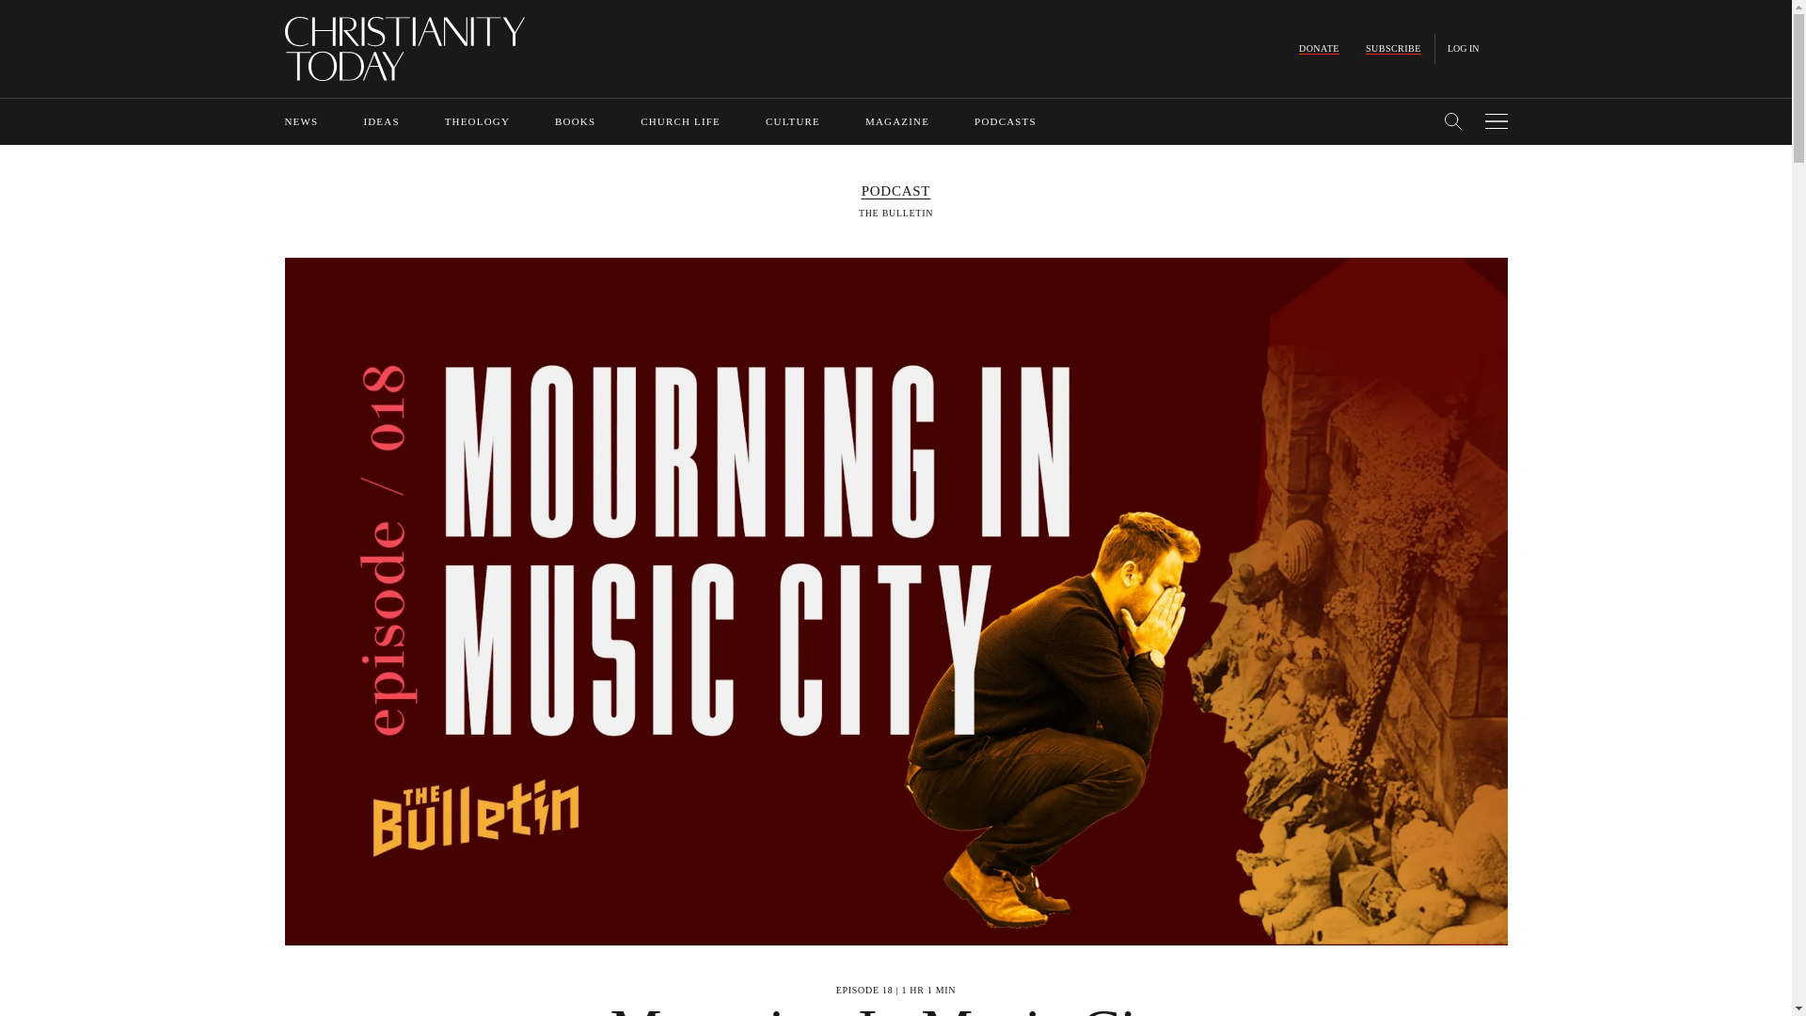 The image size is (1806, 1016). I want to click on IDEAS, so click(380, 121).